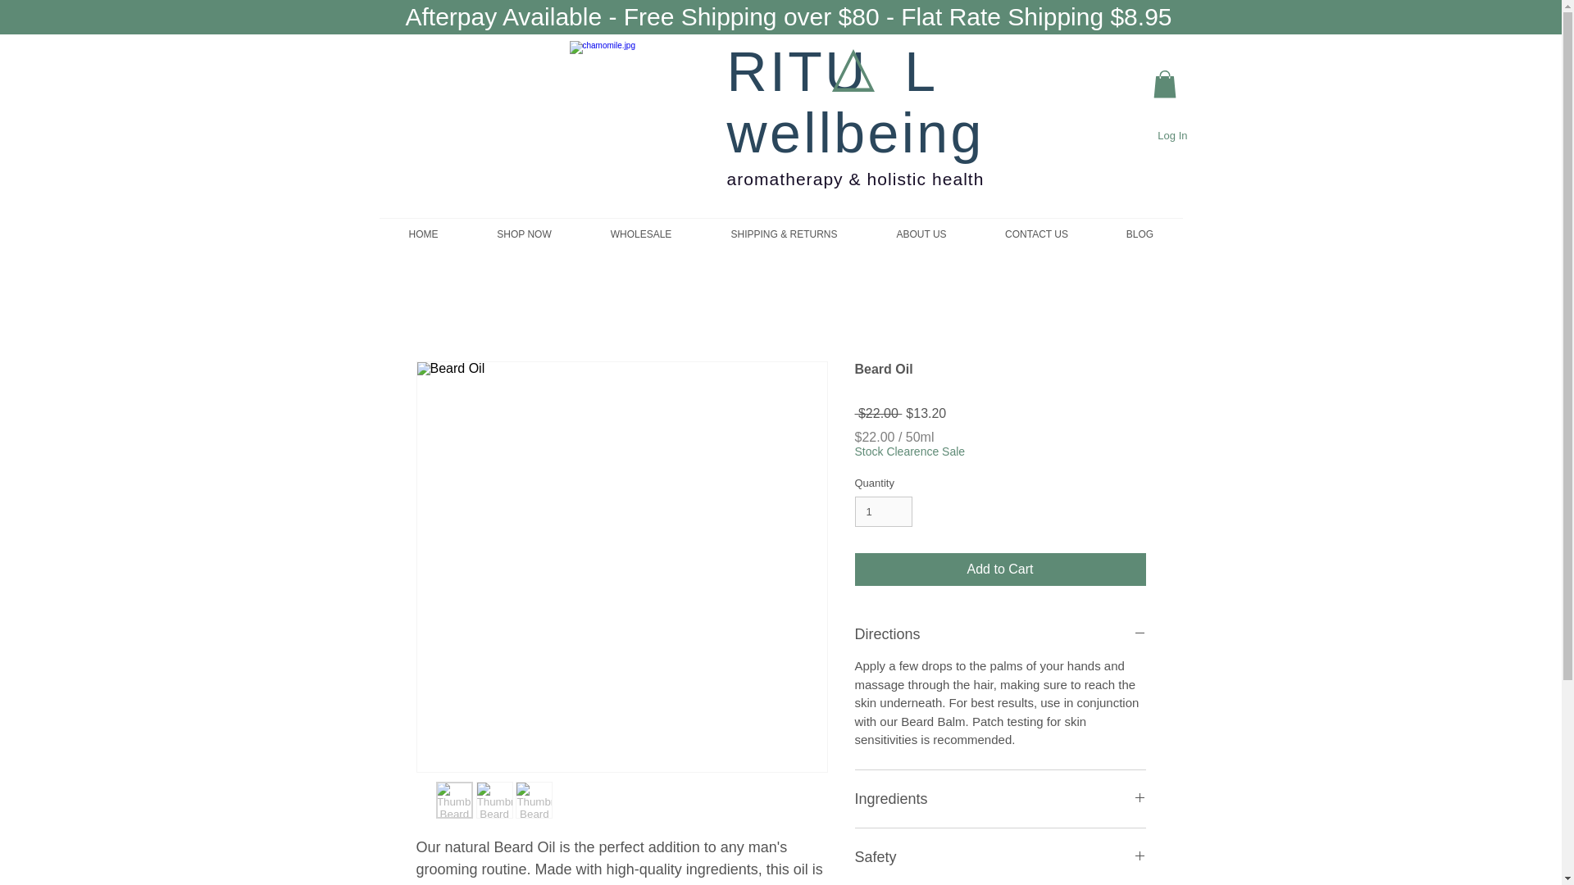 The width and height of the screenshot is (1574, 885). What do you see at coordinates (1171, 136) in the screenshot?
I see `Log In` at bounding box center [1171, 136].